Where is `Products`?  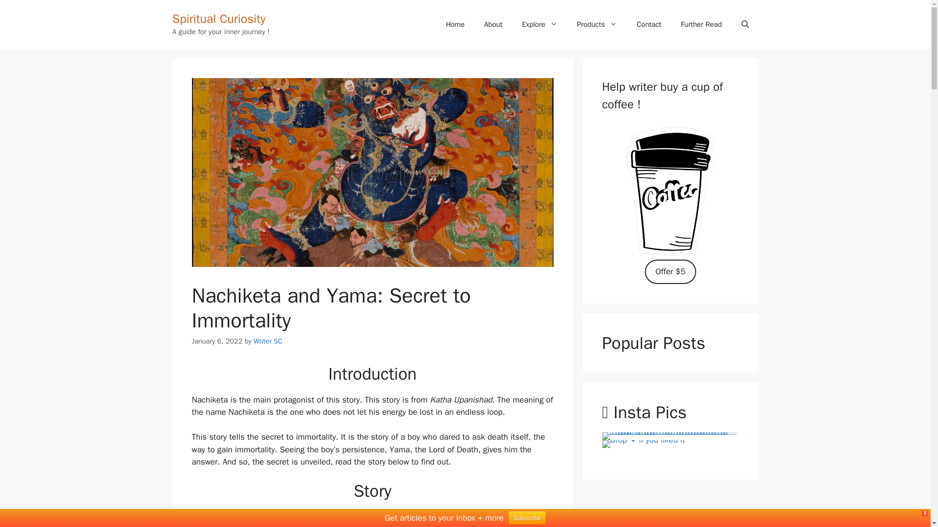 Products is located at coordinates (597, 24).